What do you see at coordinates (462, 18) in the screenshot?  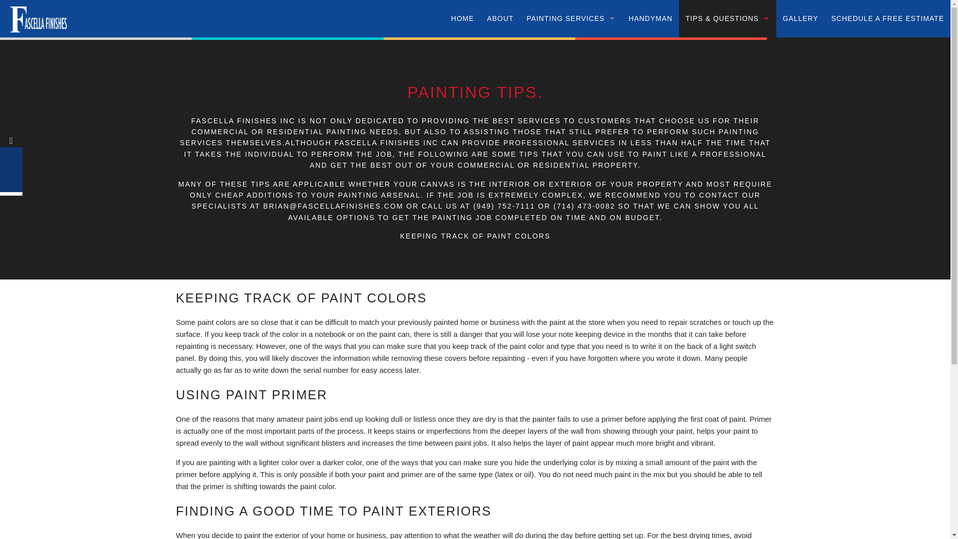 I see `HOME` at bounding box center [462, 18].